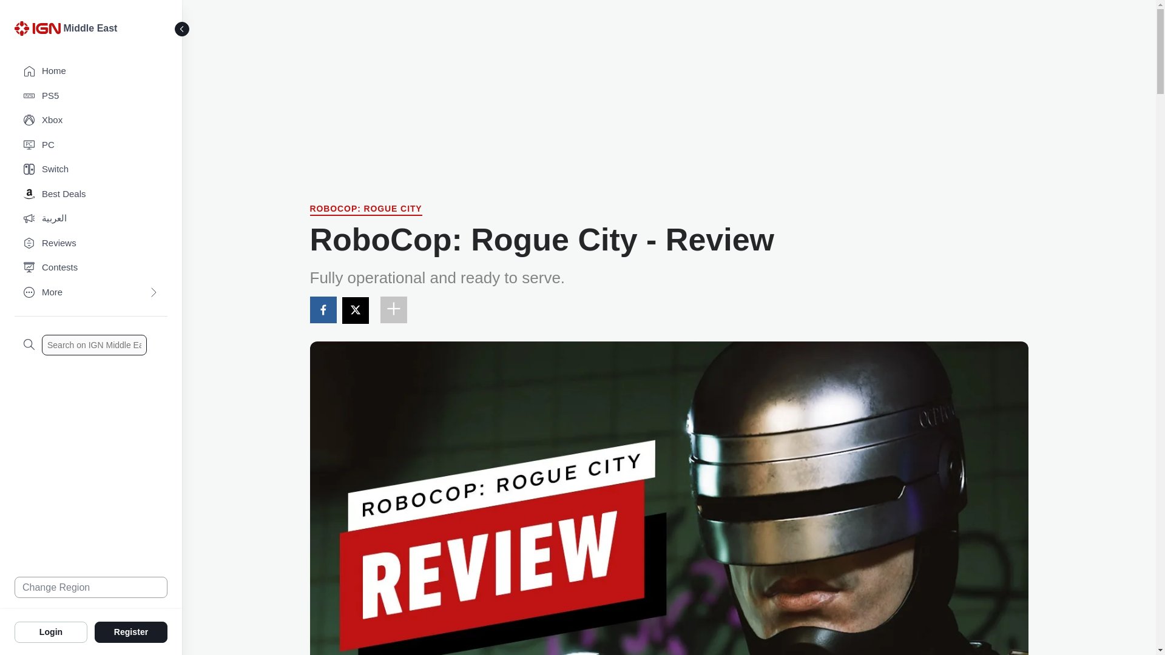  What do you see at coordinates (365, 210) in the screenshot?
I see `RoboCop: Rogue City` at bounding box center [365, 210].